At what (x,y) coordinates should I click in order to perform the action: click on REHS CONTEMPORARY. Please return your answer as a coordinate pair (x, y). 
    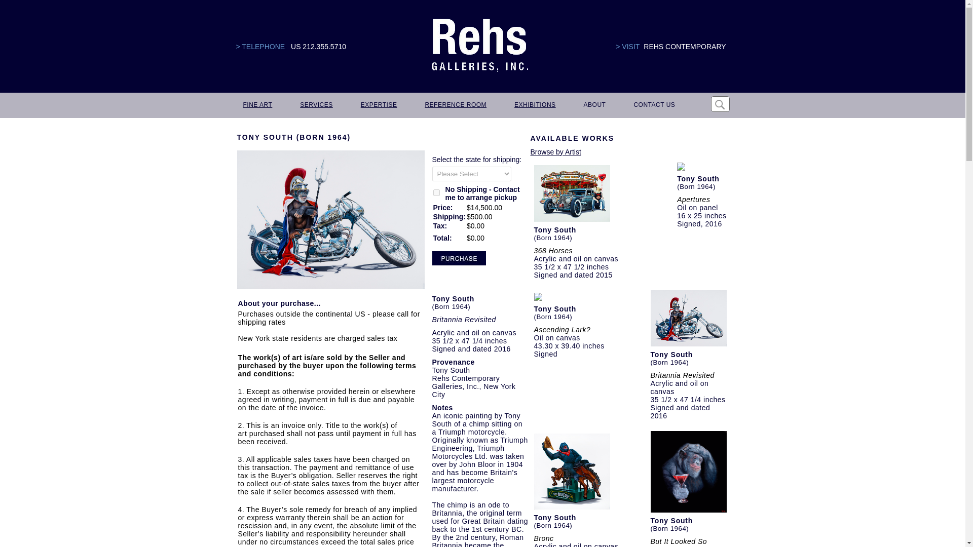
    Looking at the image, I should click on (684, 47).